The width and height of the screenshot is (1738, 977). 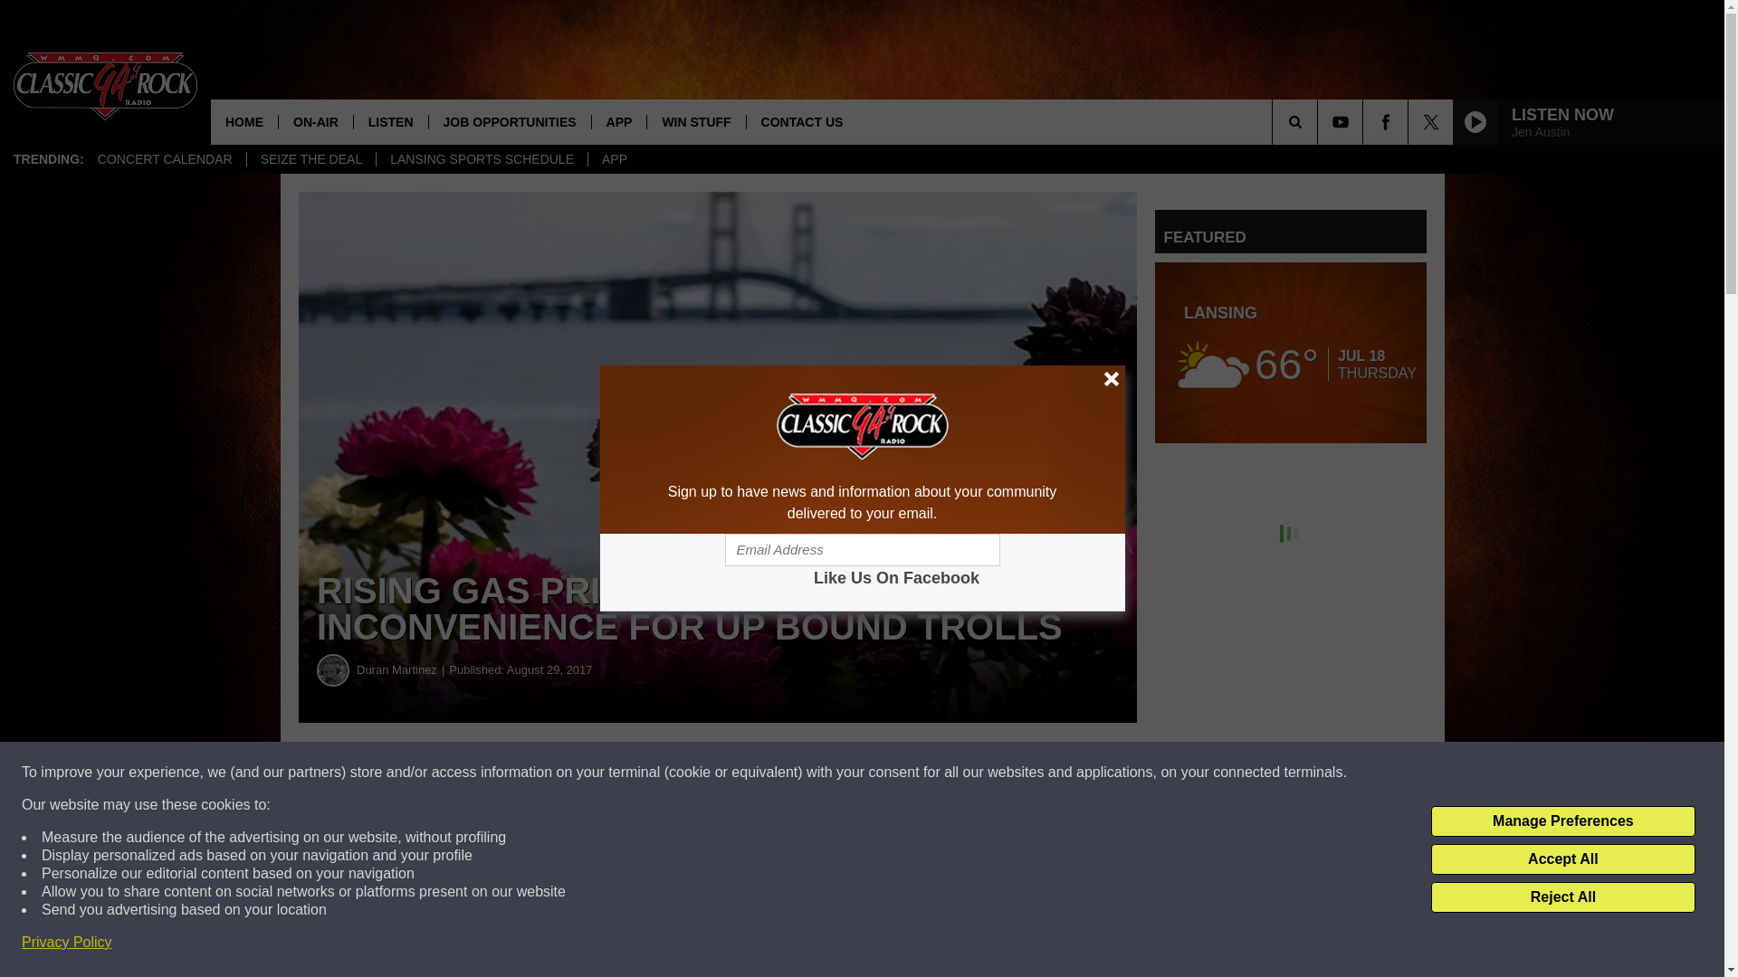 I want to click on APP, so click(x=618, y=121).